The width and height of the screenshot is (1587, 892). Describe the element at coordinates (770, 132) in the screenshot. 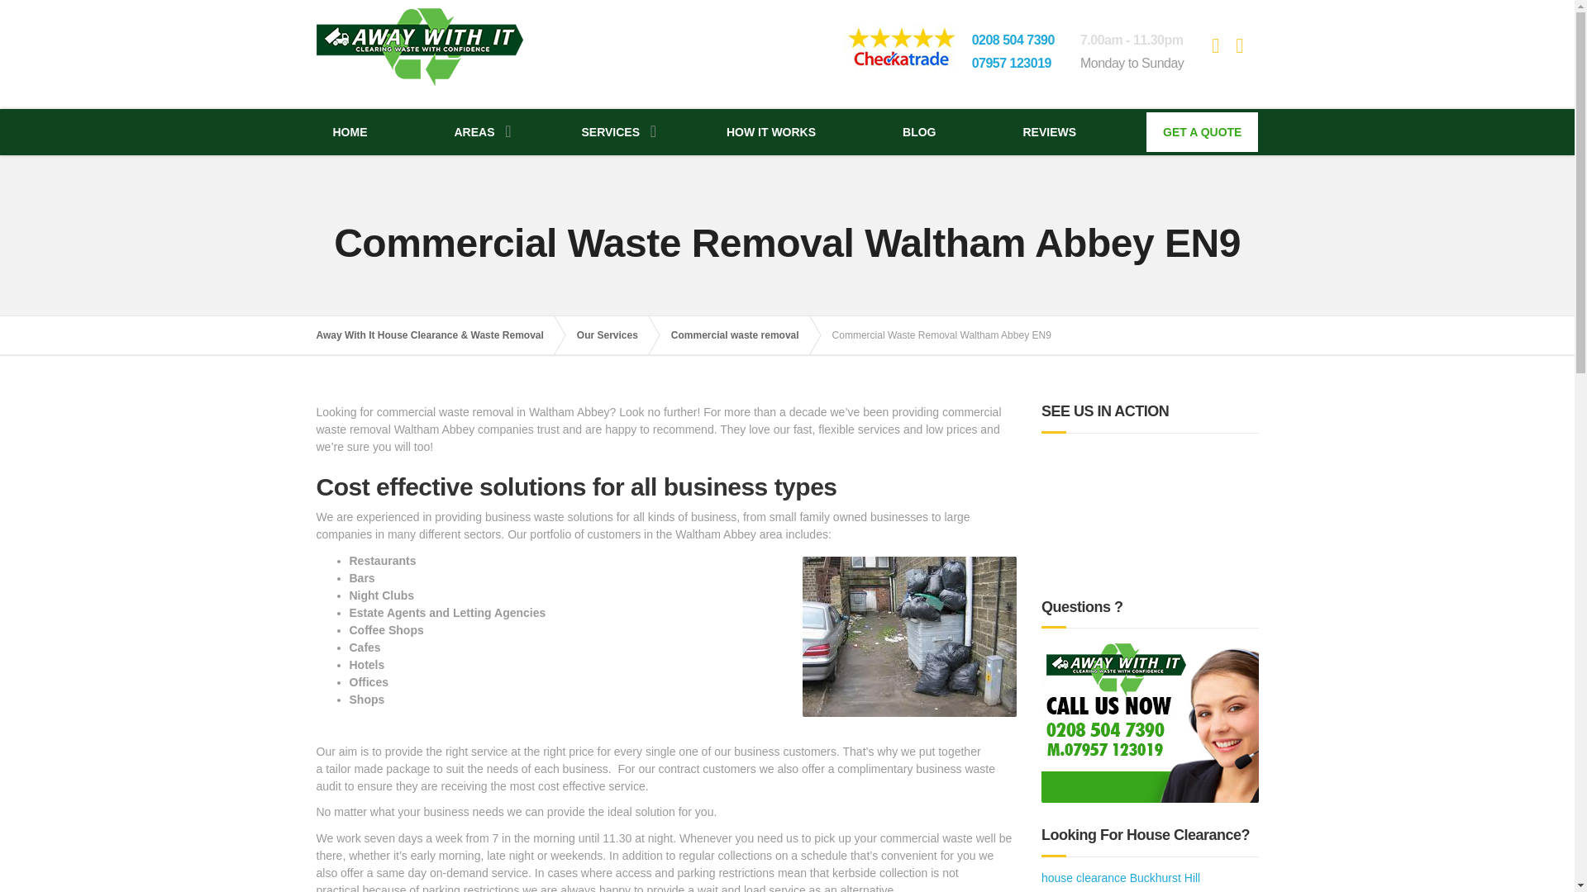

I see `HOW IT WORKS` at that location.